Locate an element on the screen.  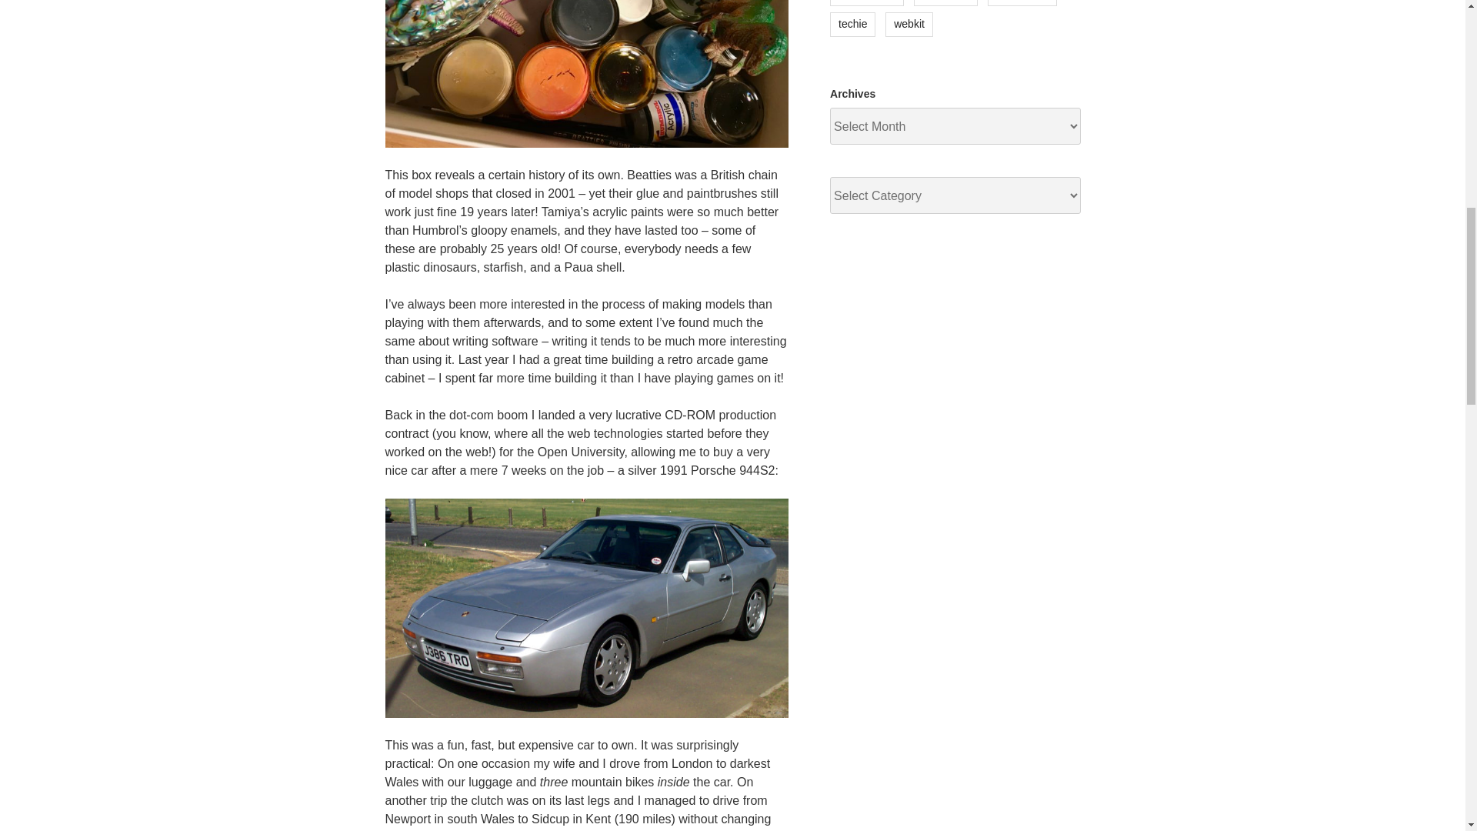
techie is located at coordinates (852, 25).